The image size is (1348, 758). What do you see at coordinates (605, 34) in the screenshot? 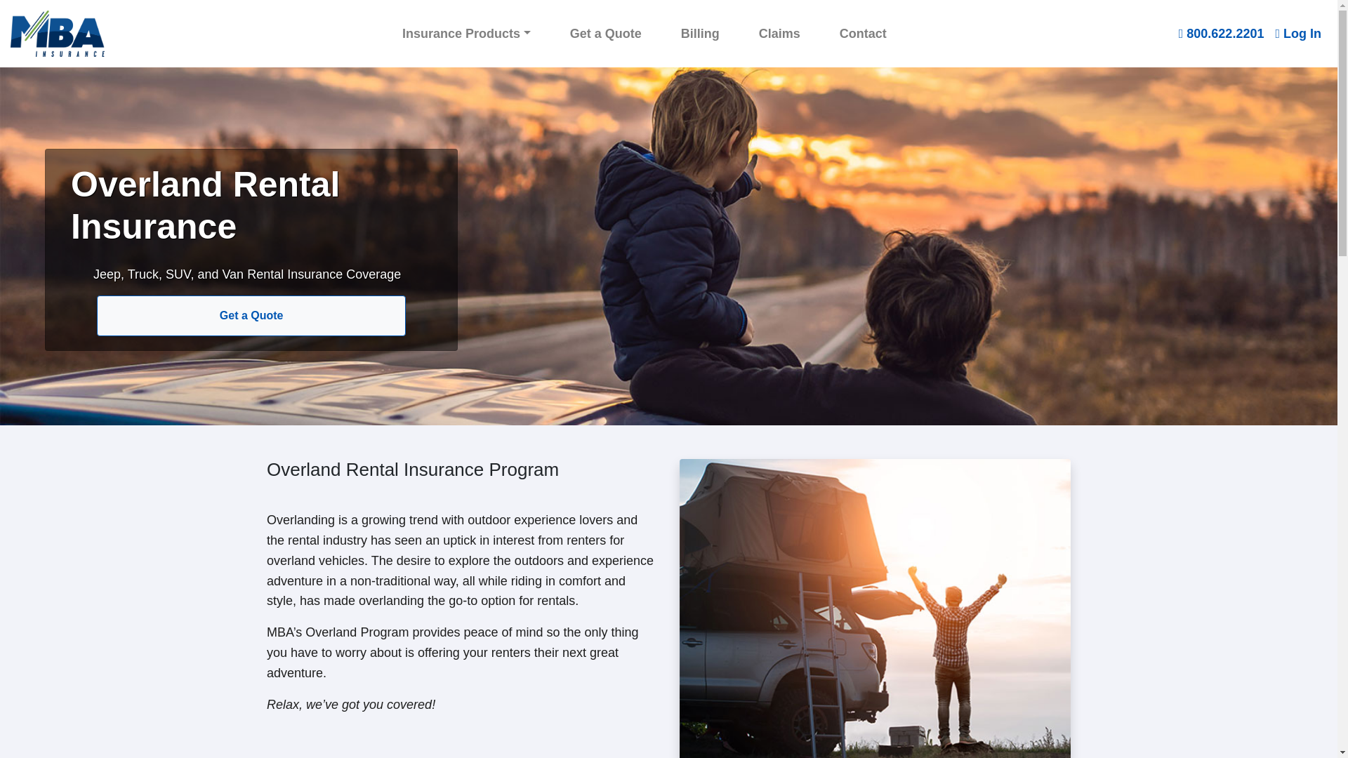
I see `Get a Quote` at bounding box center [605, 34].